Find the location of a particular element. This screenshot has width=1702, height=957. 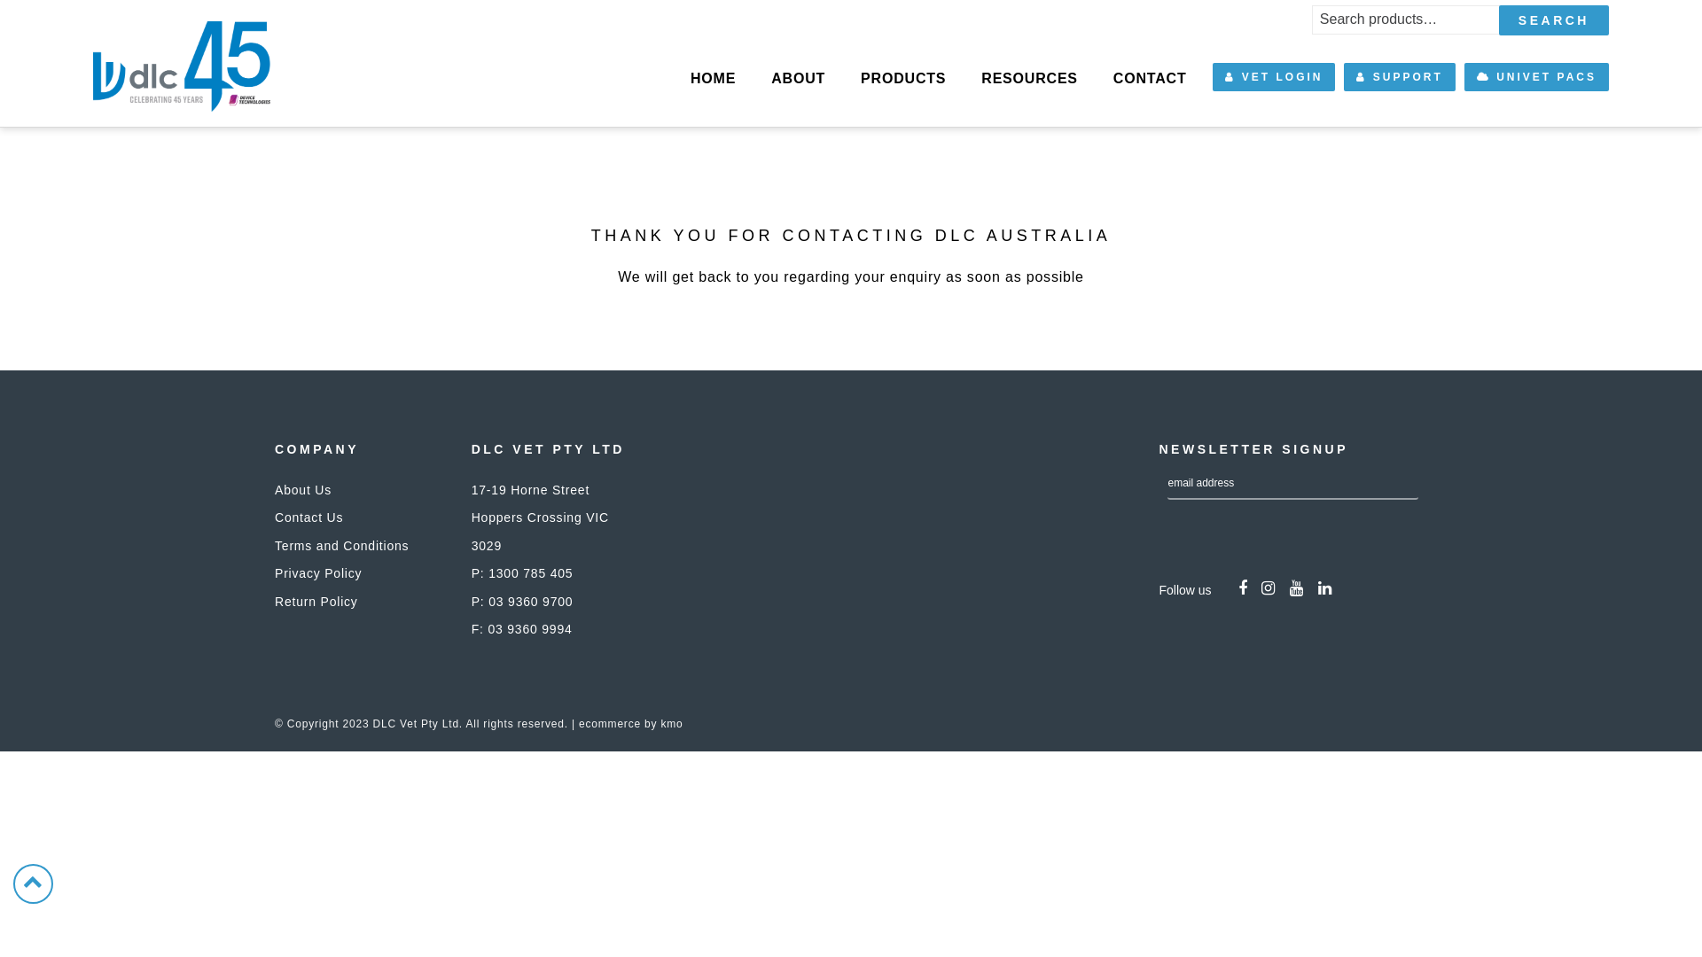

youtube is located at coordinates (1297, 588).